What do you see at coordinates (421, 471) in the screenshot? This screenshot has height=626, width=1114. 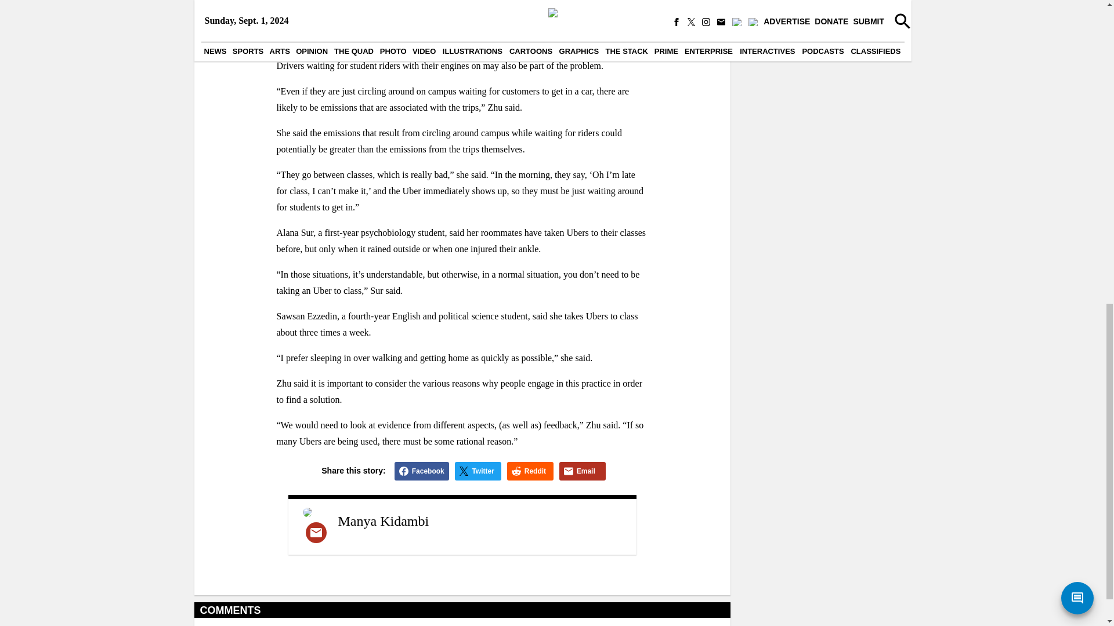 I see `Facebook` at bounding box center [421, 471].